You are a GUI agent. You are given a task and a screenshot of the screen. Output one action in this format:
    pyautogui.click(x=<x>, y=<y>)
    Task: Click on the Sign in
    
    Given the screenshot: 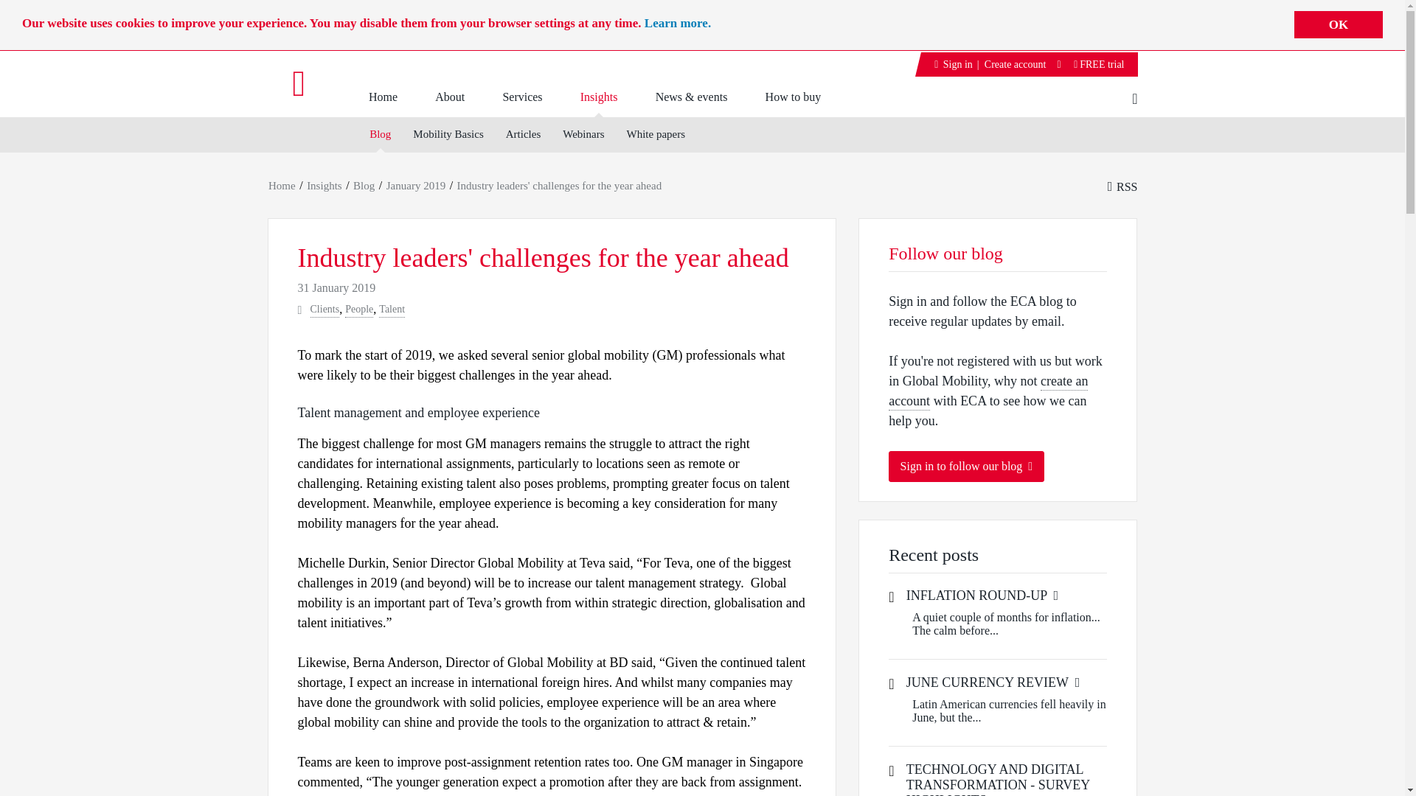 What is the action you would take?
    pyautogui.click(x=49, y=286)
    